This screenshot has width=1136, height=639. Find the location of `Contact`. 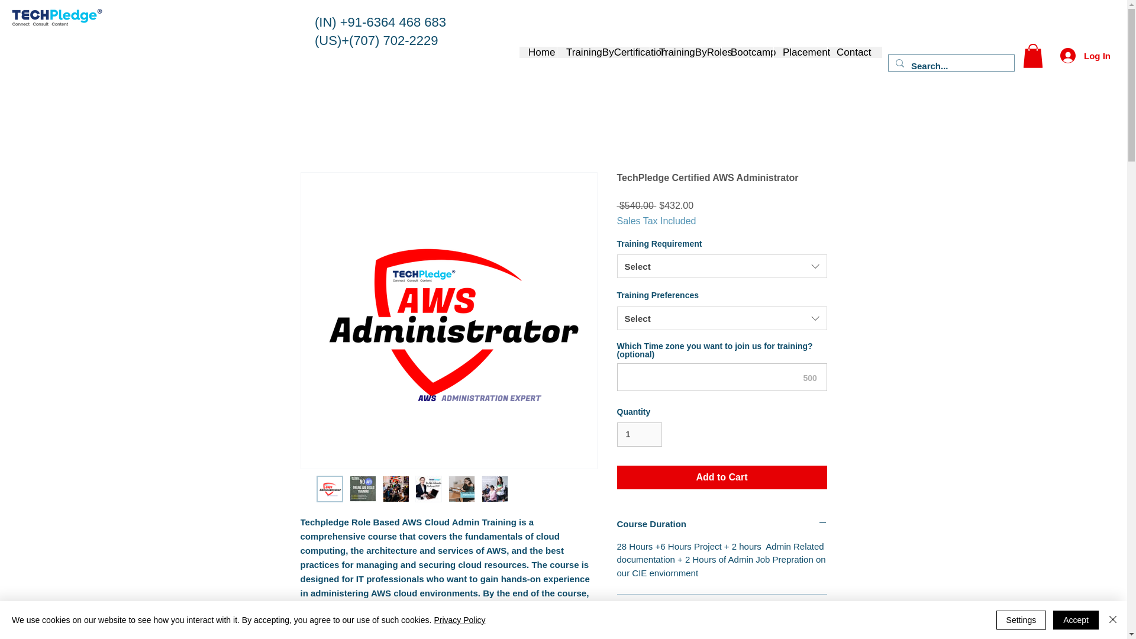

Contact is located at coordinates (848, 52).